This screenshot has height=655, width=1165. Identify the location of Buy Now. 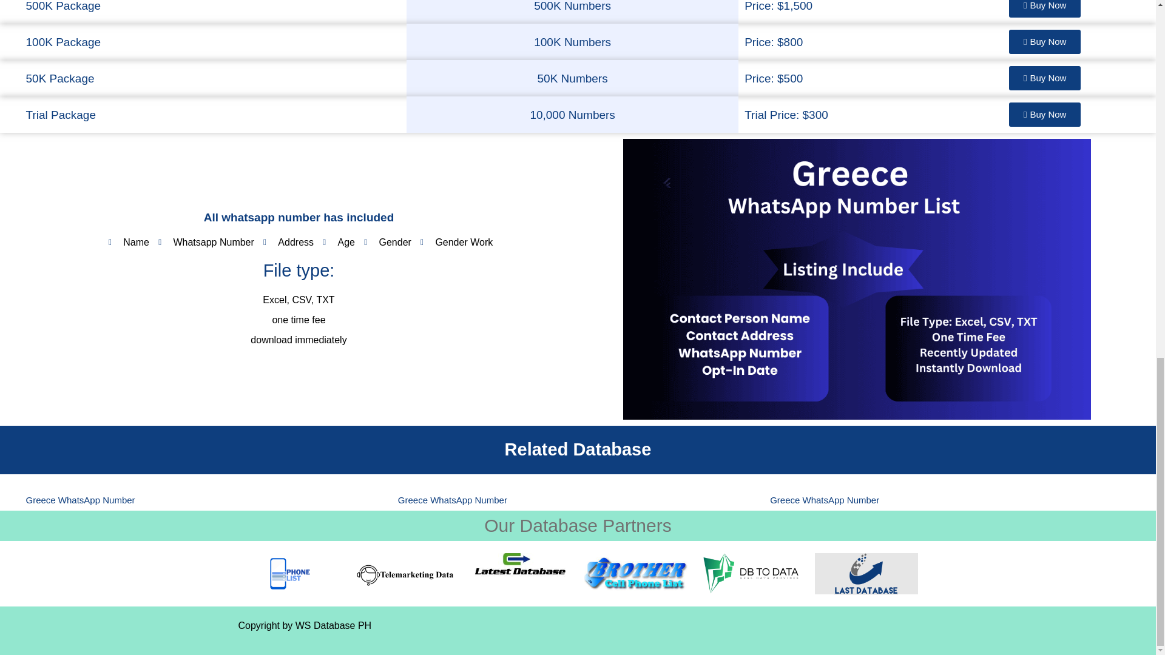
(1045, 41).